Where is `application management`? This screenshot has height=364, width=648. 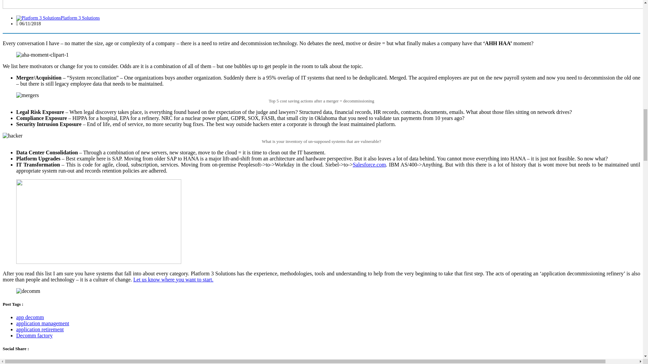 application management is located at coordinates (43, 323).